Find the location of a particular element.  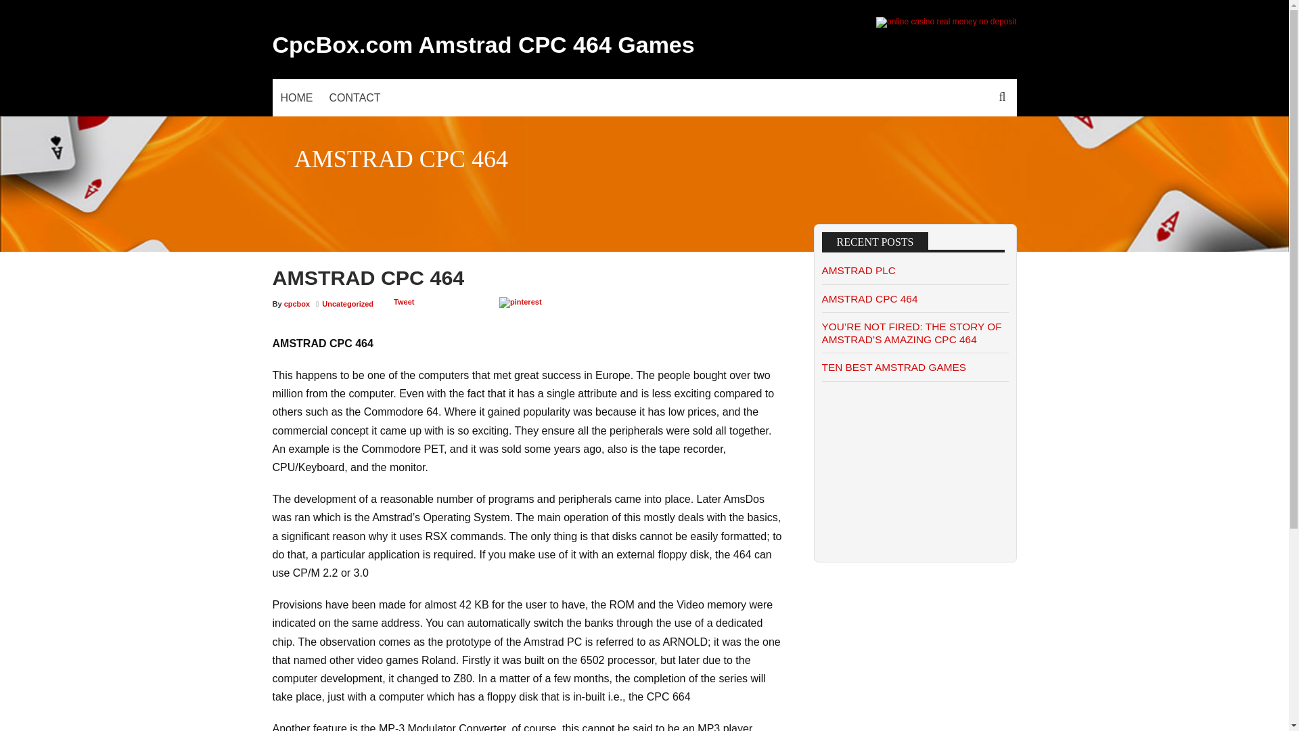

HOME is located at coordinates (296, 97).